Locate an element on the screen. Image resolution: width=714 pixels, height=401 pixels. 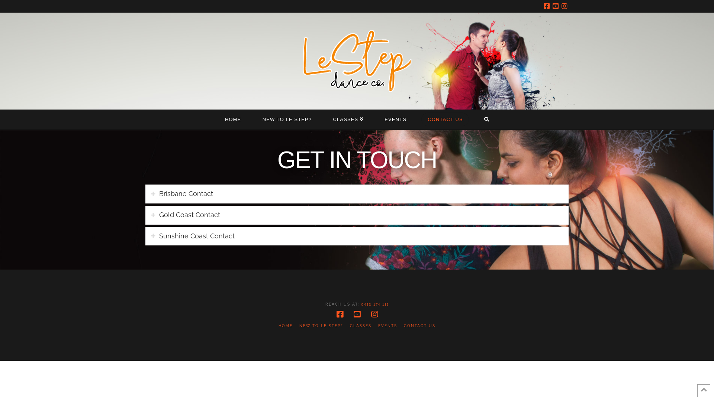
Sunshine Coast Contact is located at coordinates (357, 236).